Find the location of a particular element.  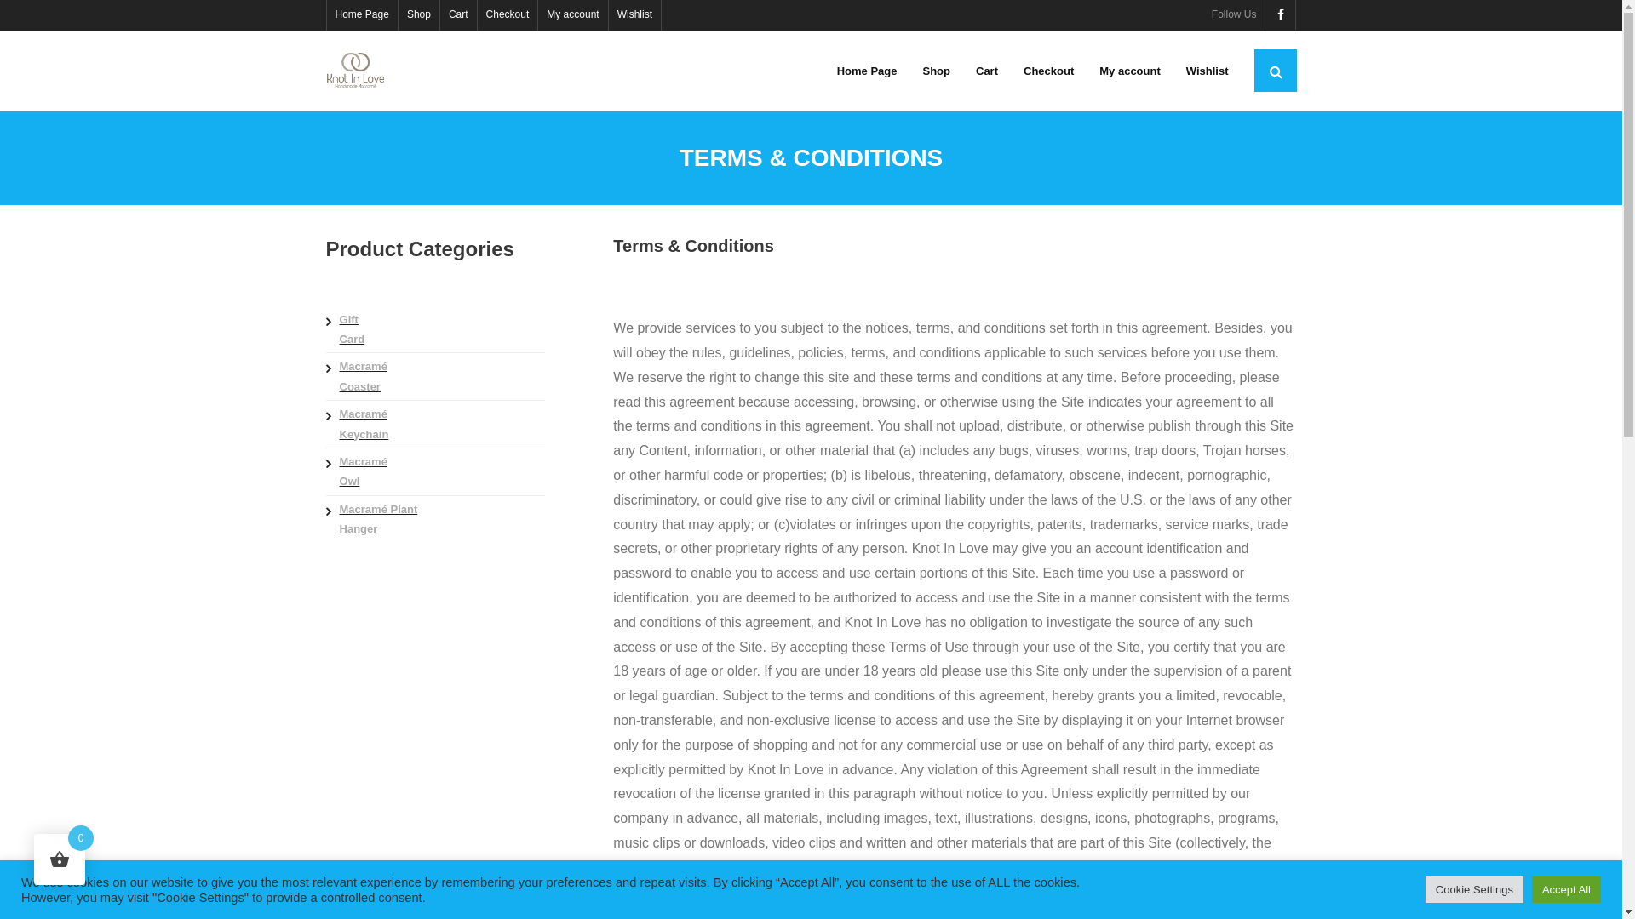

Cart is located at coordinates (987, 71).